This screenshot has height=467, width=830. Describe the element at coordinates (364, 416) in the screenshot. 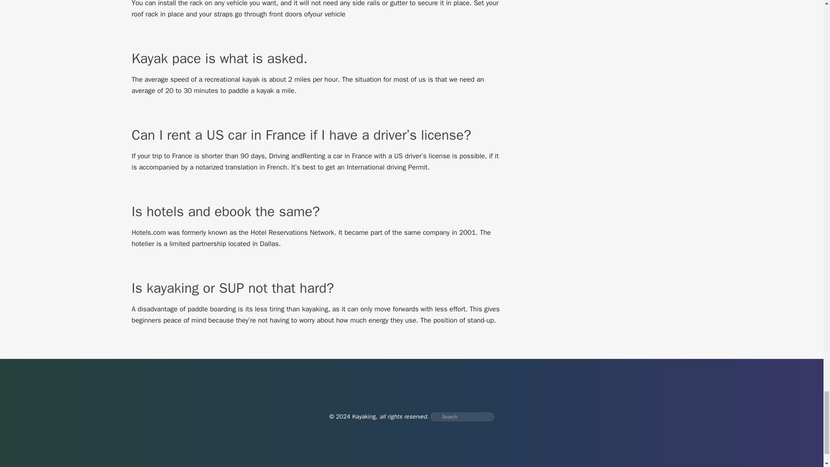

I see `Kayaking` at that location.